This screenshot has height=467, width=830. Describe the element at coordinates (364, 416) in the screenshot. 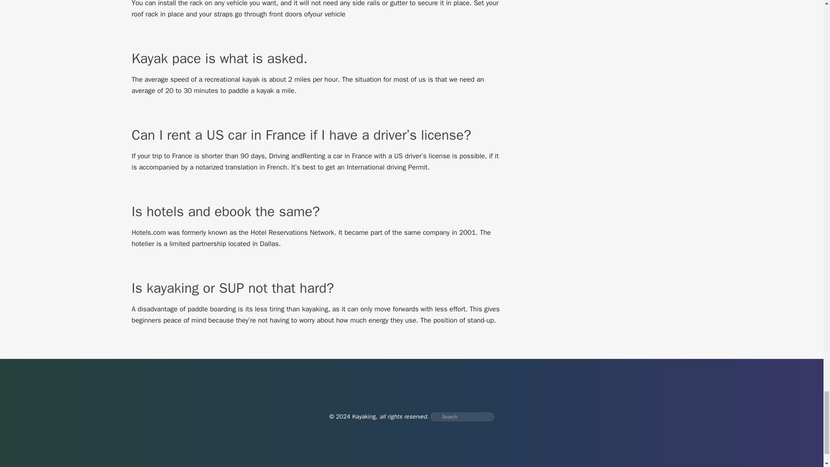

I see `Kayaking` at that location.